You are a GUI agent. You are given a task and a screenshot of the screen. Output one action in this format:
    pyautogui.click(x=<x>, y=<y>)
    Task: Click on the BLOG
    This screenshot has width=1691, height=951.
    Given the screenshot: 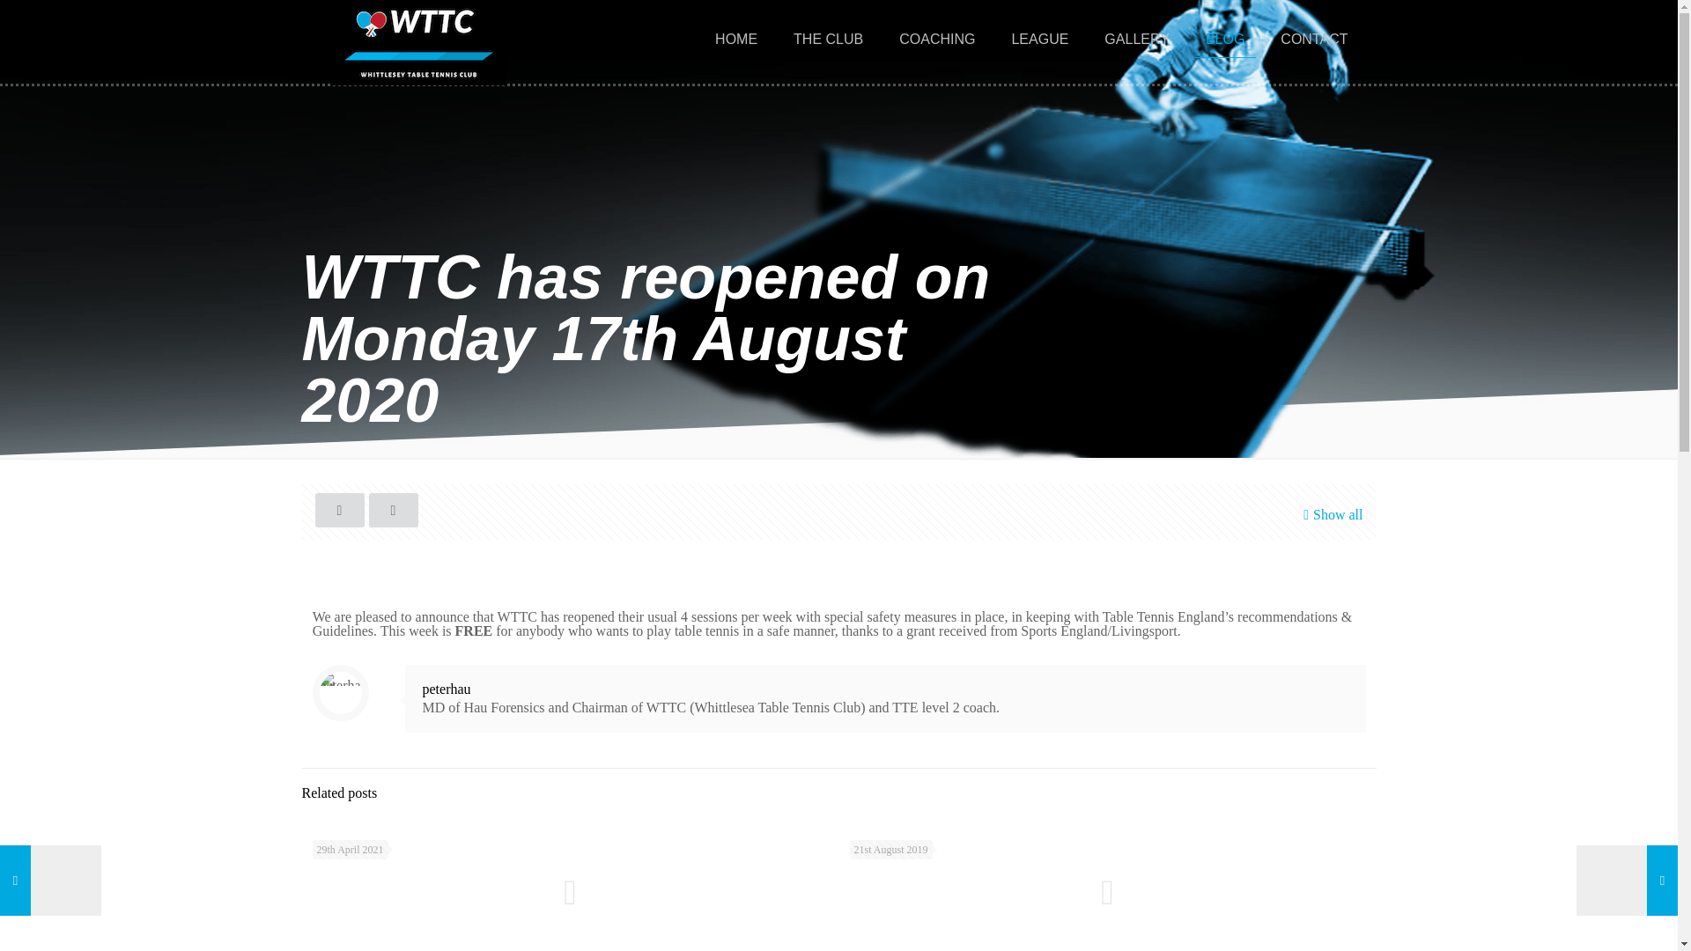 What is the action you would take?
    pyautogui.click(x=1226, y=39)
    